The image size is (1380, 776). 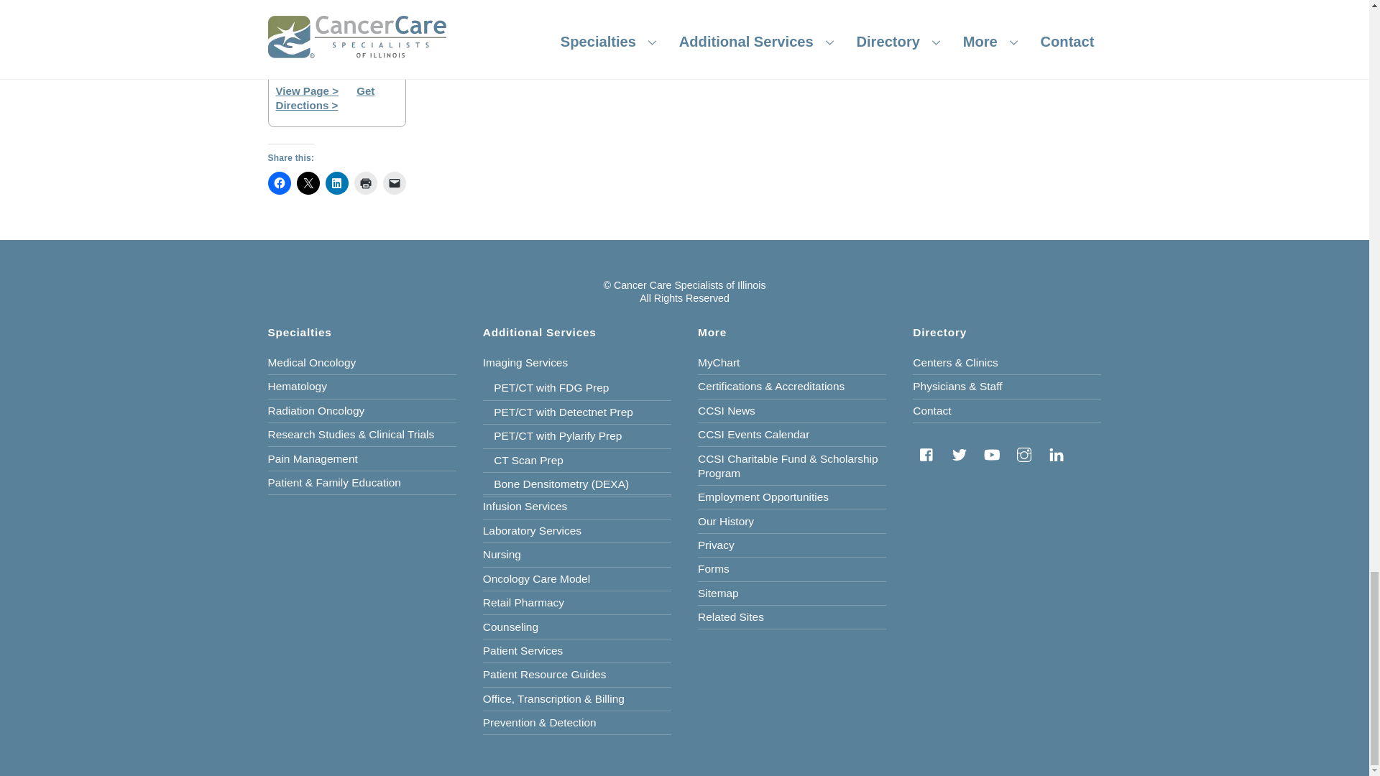 I want to click on Click to share on Facebook, so click(x=279, y=183).